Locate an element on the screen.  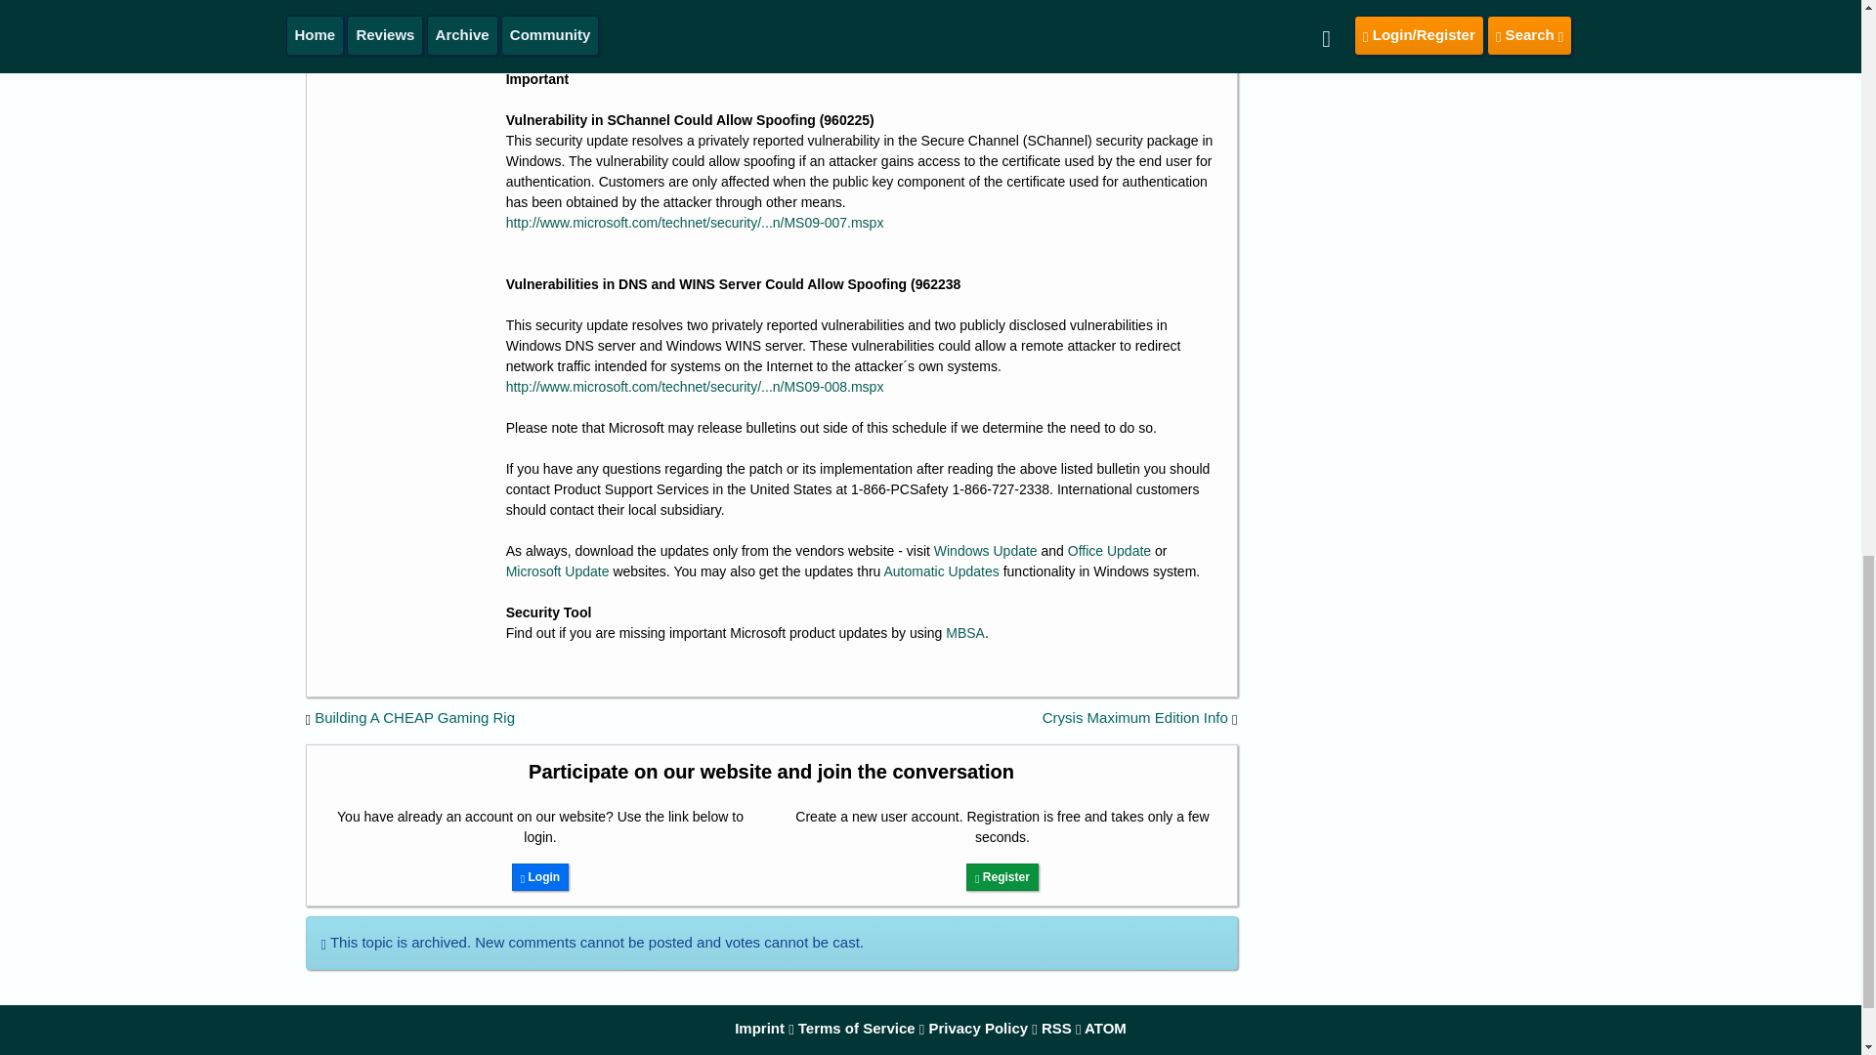
Building A CHEAP Gaming Rig is located at coordinates (414, 717).